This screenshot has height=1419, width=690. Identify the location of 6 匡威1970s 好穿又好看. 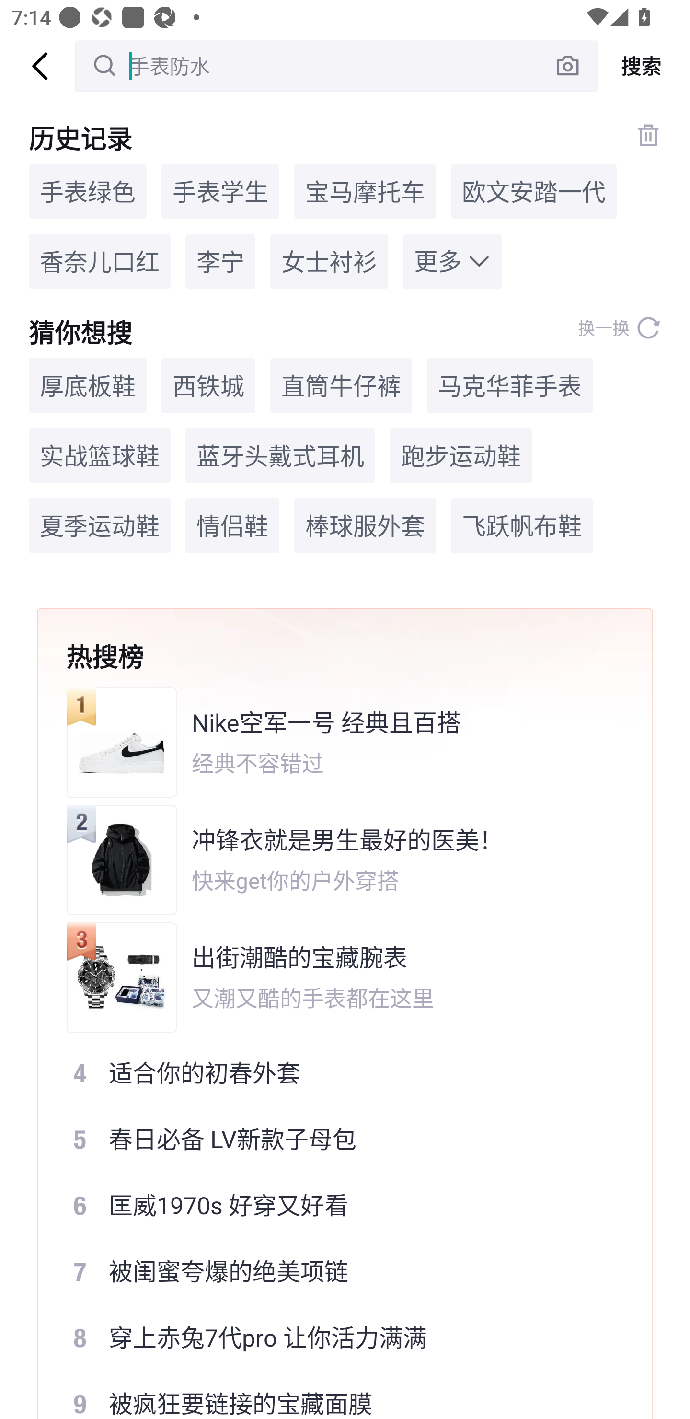
(333, 1205).